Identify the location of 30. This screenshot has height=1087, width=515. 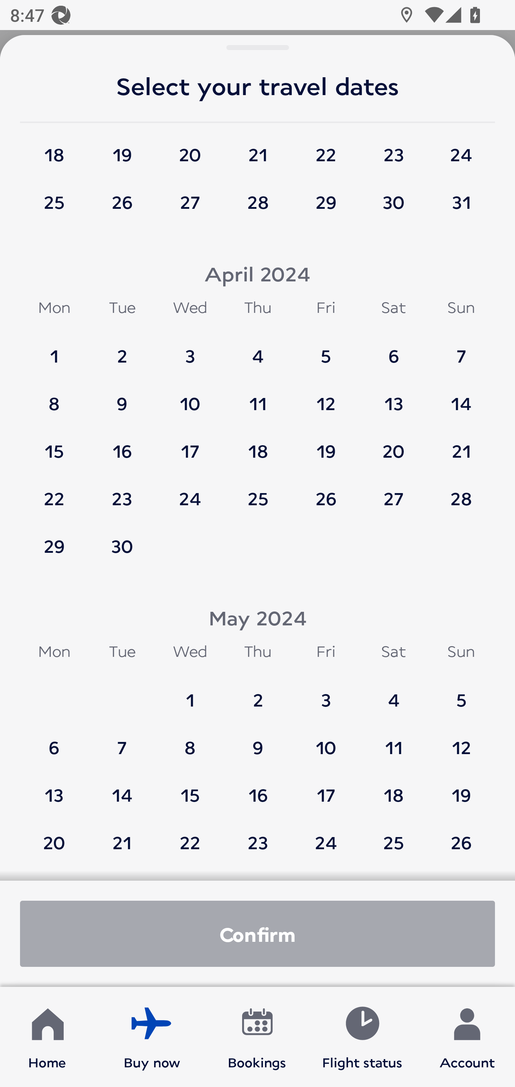
(393, 202).